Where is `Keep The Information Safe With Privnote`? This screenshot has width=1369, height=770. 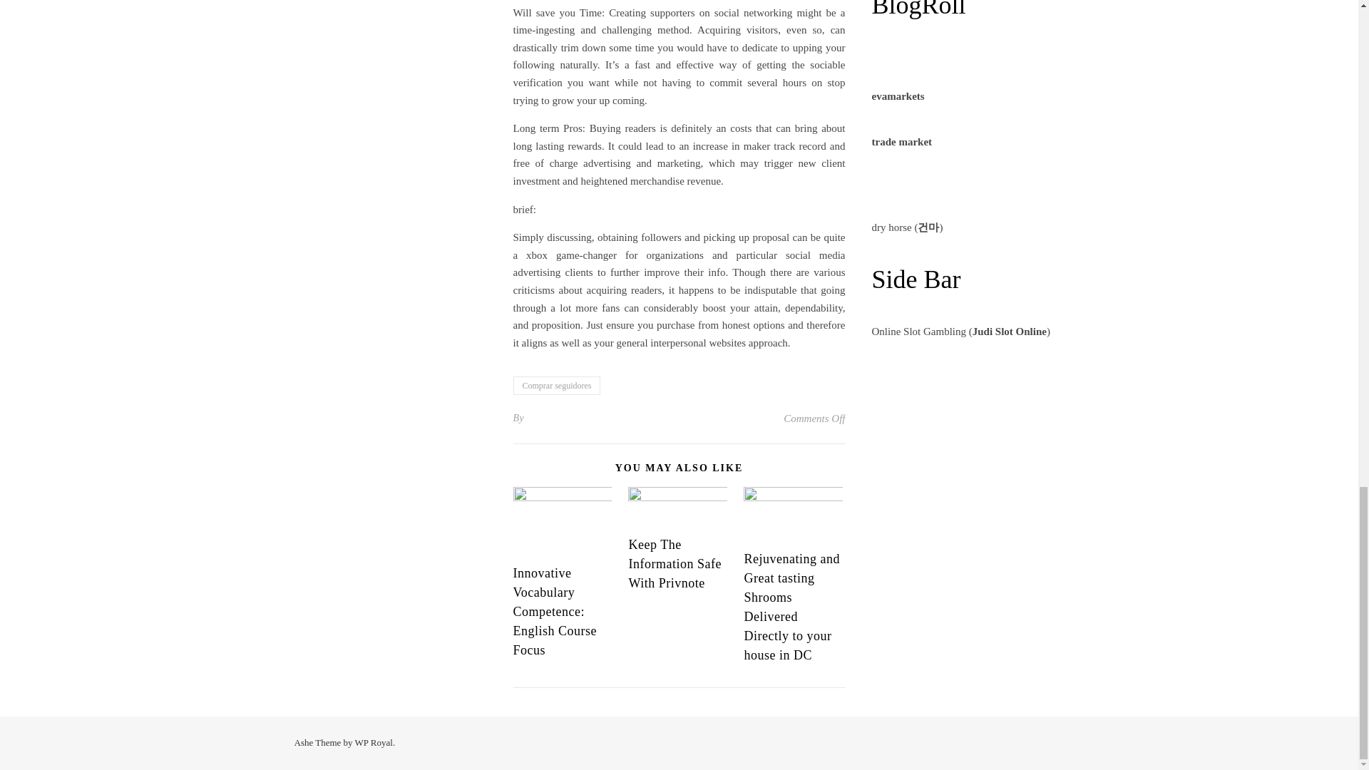
Keep The Information Safe With Privnote is located at coordinates (675, 563).